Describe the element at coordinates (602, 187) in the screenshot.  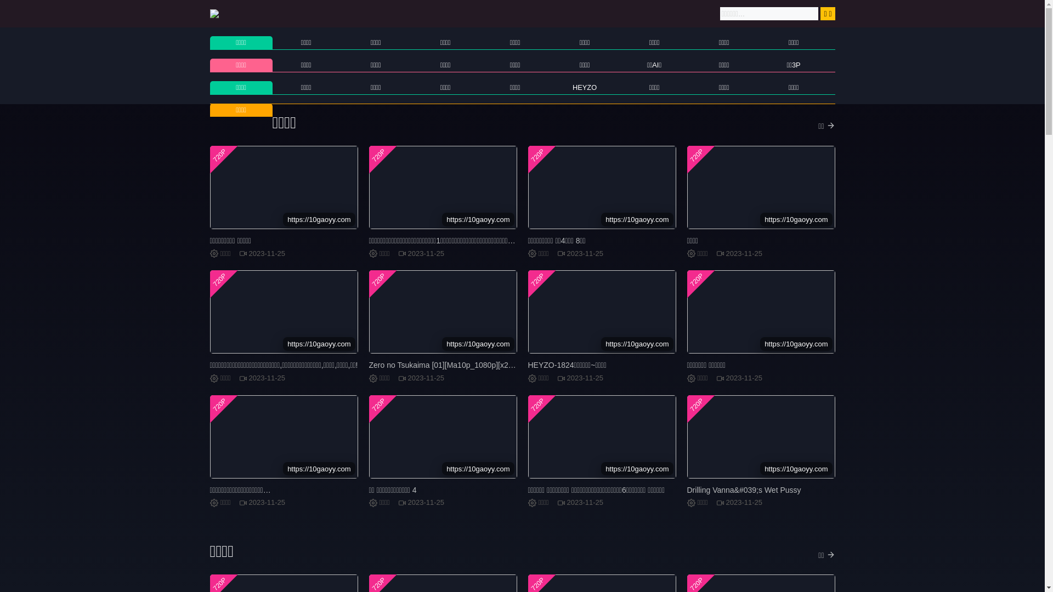
I see `720P
https://10gaoyy.com` at that location.